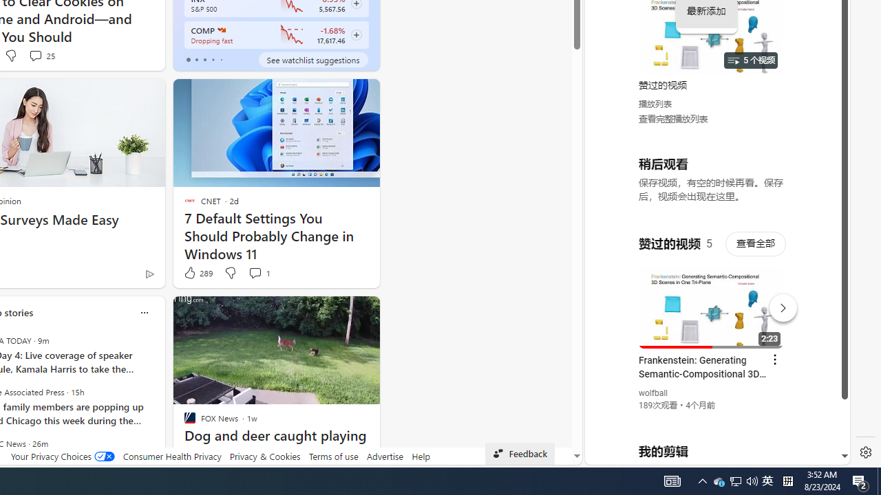 The width and height of the screenshot is (881, 495). Describe the element at coordinates (220, 30) in the screenshot. I see `NASDAQ` at that location.